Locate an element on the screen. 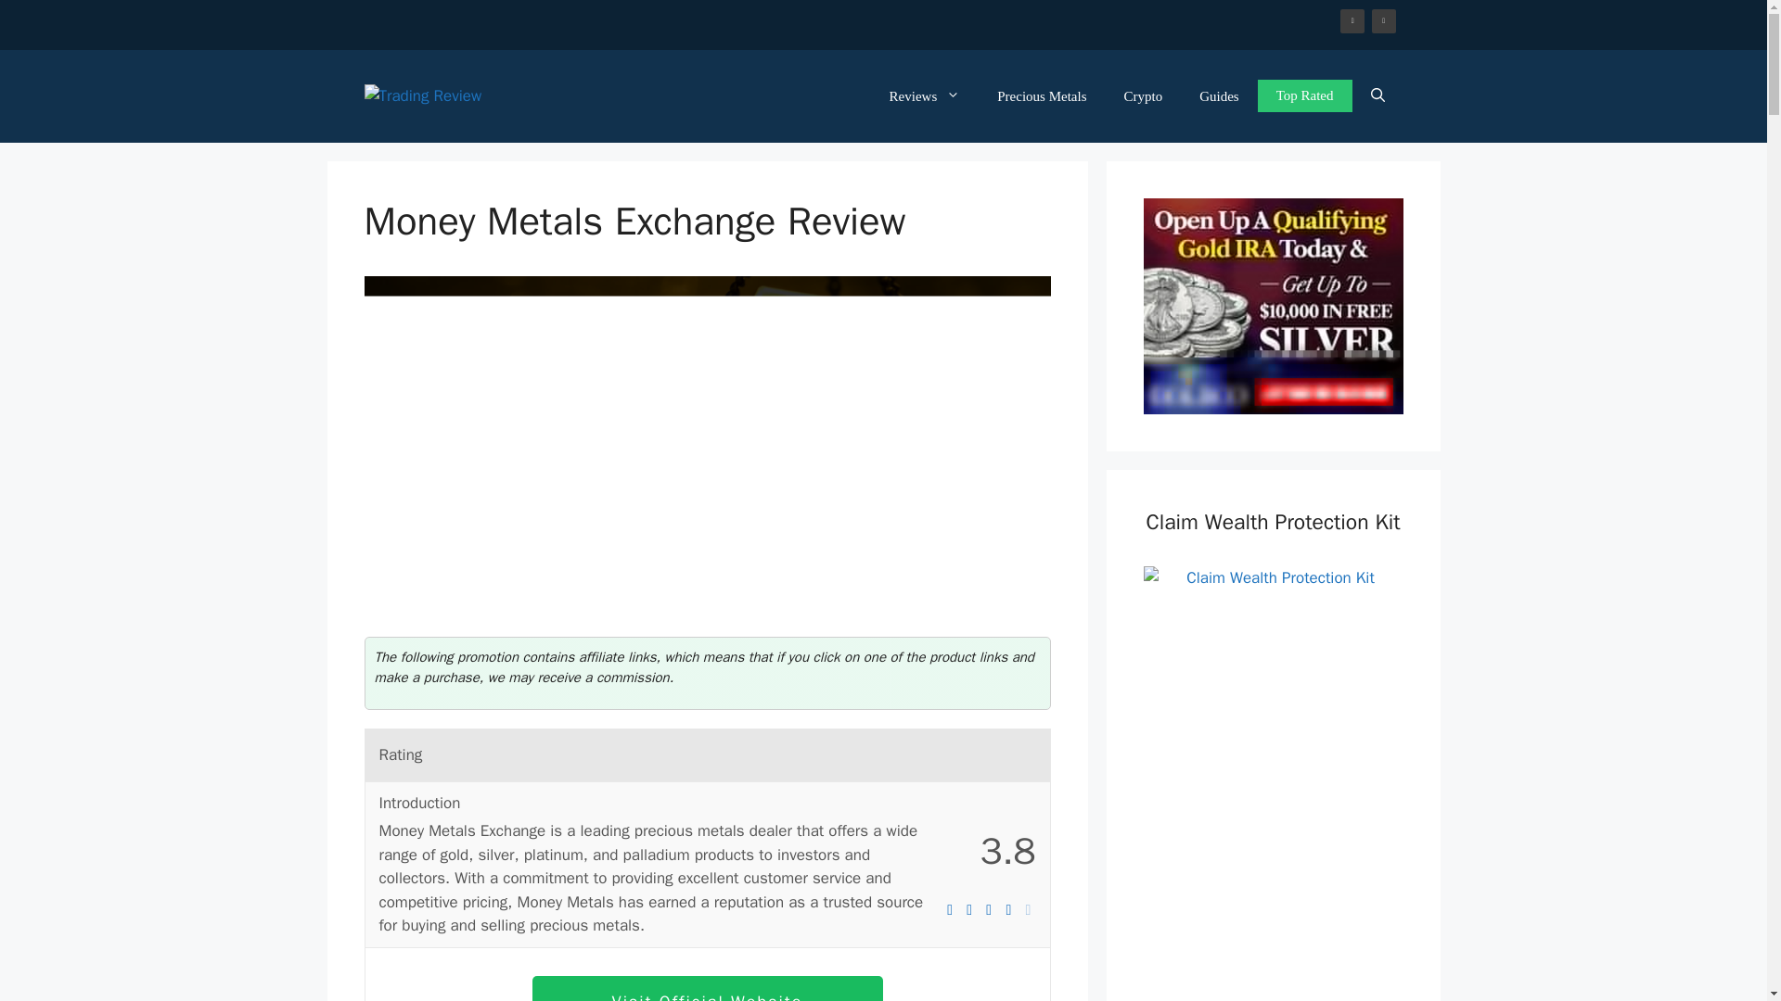 The width and height of the screenshot is (1781, 1001). Top Rated is located at coordinates (1304, 95).